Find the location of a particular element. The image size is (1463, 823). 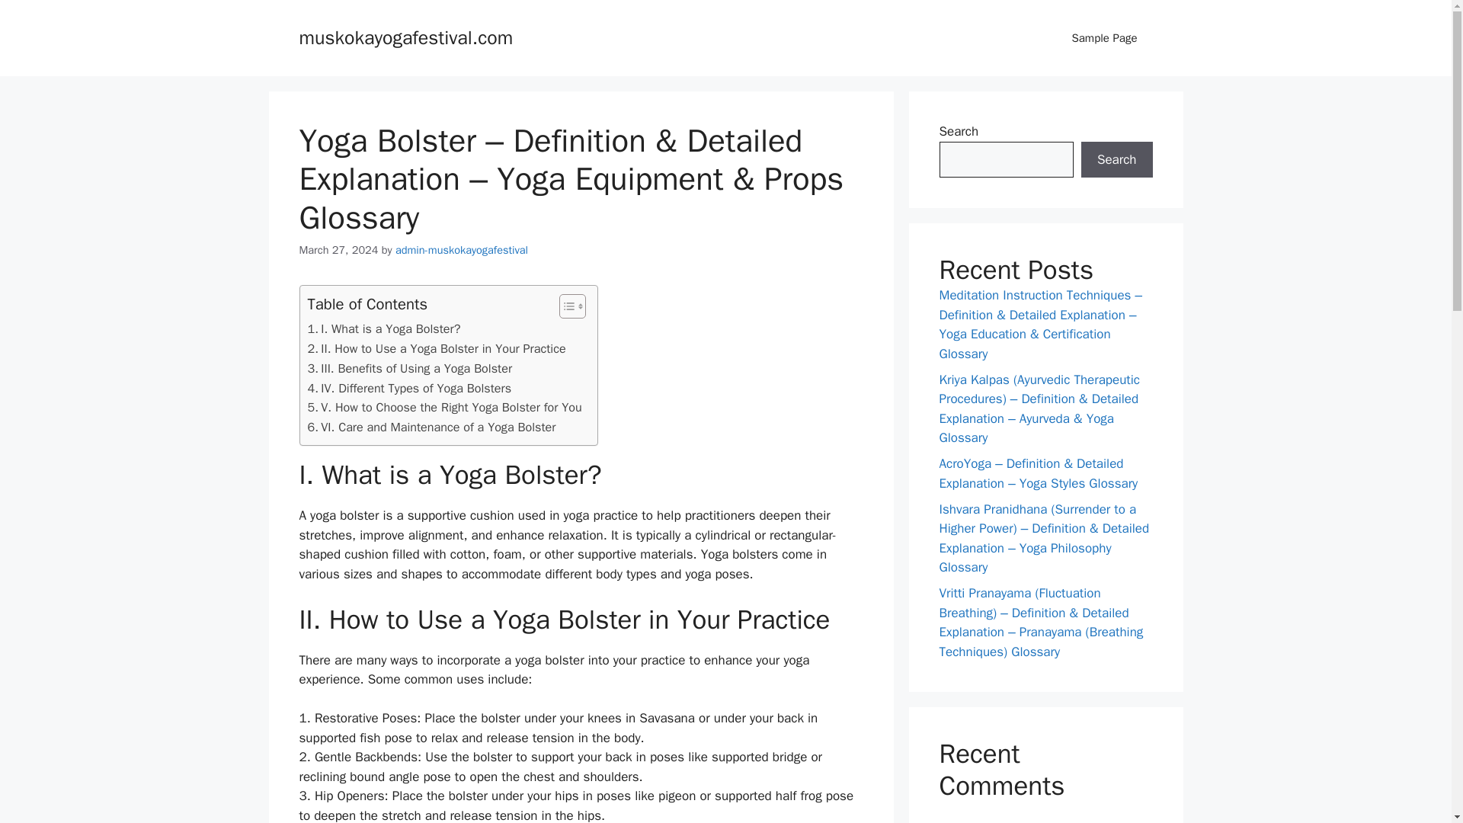

IV. Different Types of Yoga Bolsters is located at coordinates (410, 388).